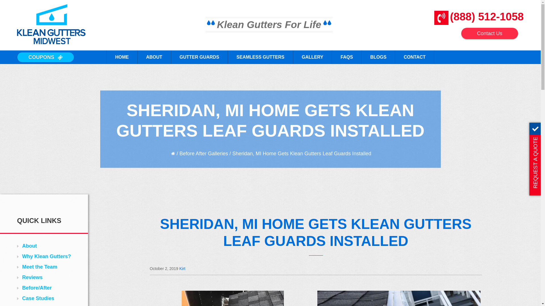 The height and width of the screenshot is (306, 545). Describe the element at coordinates (414, 57) in the screenshot. I see `CONTACT` at that location.